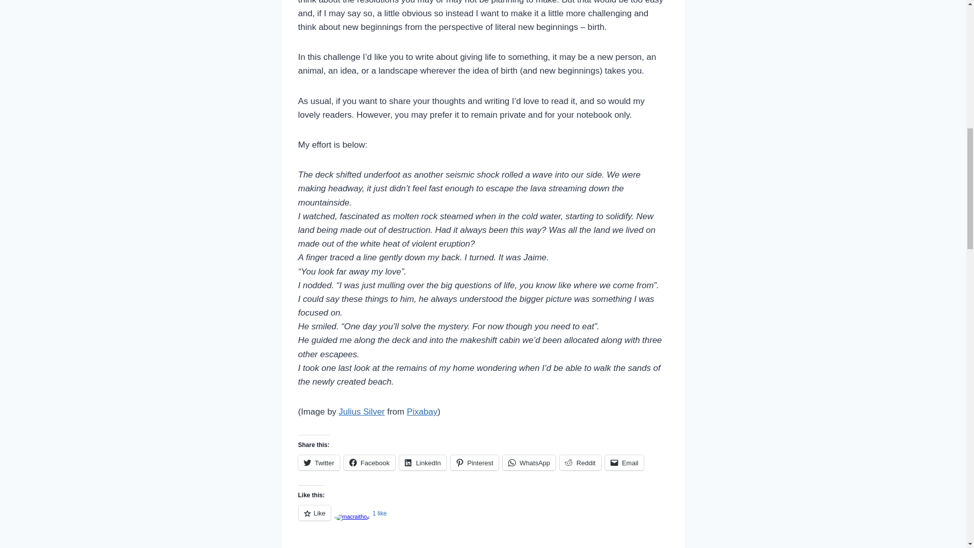 This screenshot has height=548, width=974. What do you see at coordinates (580, 463) in the screenshot?
I see `Click to share on Reddit` at bounding box center [580, 463].